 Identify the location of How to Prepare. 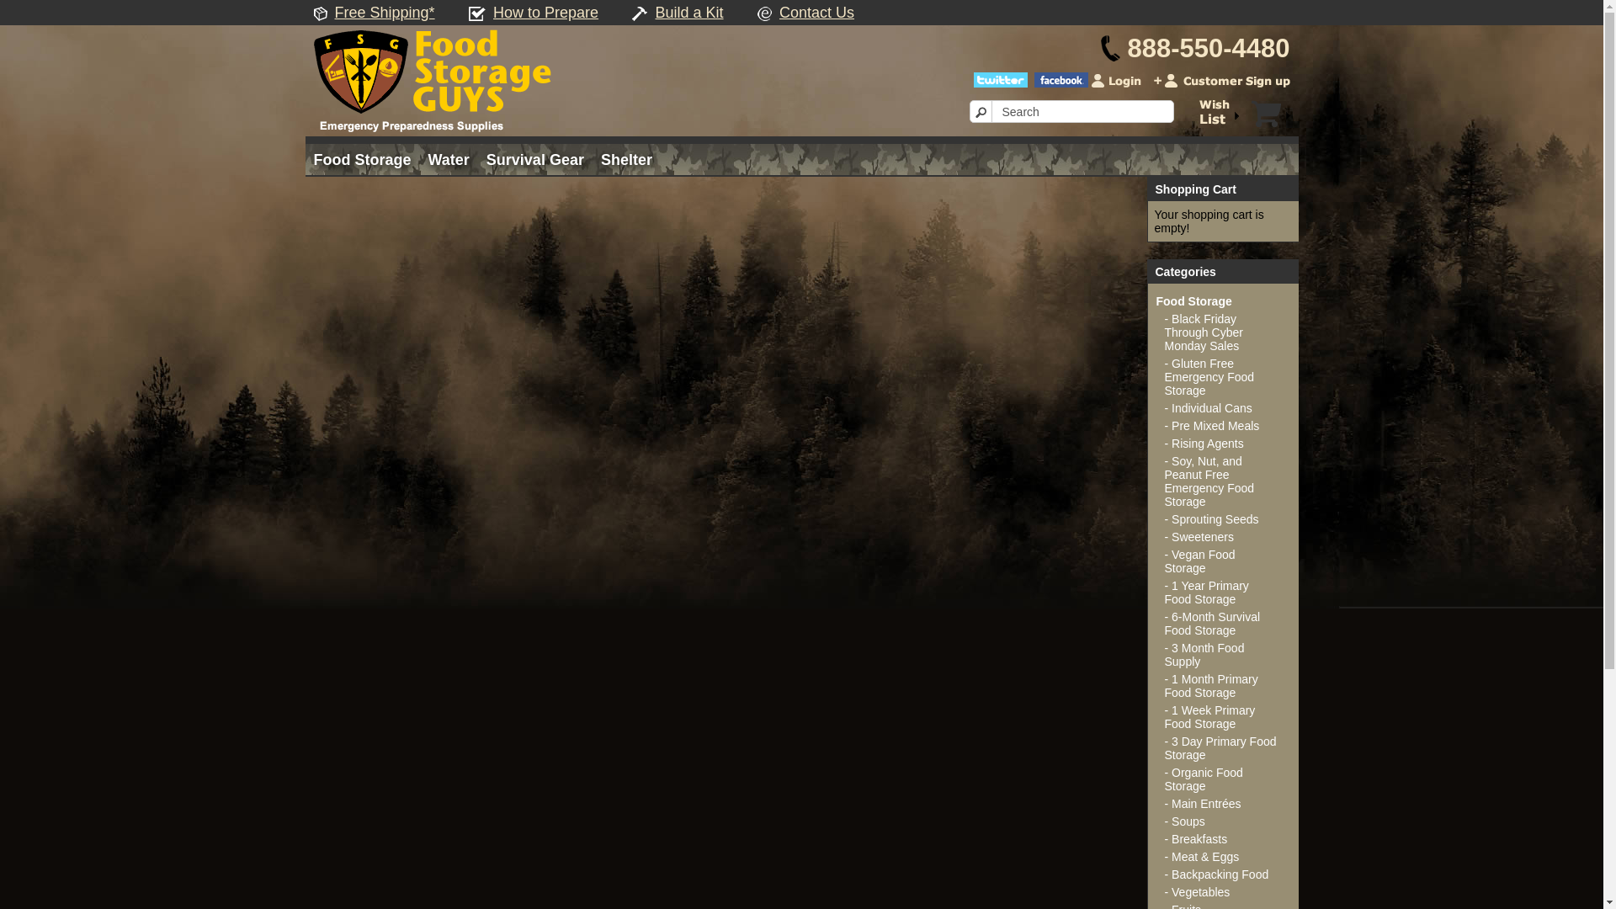
(545, 12).